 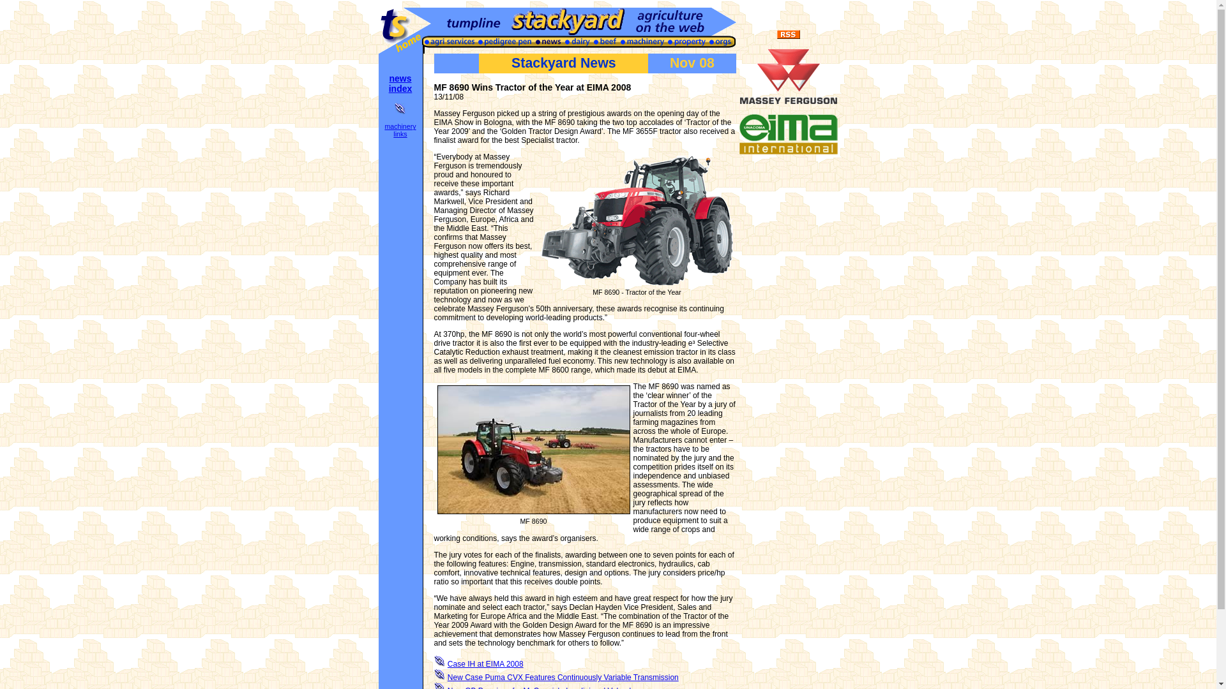 What do you see at coordinates (545, 688) in the screenshot?
I see `New GB Premises for McCormick, Landini and Valpadana` at bounding box center [545, 688].